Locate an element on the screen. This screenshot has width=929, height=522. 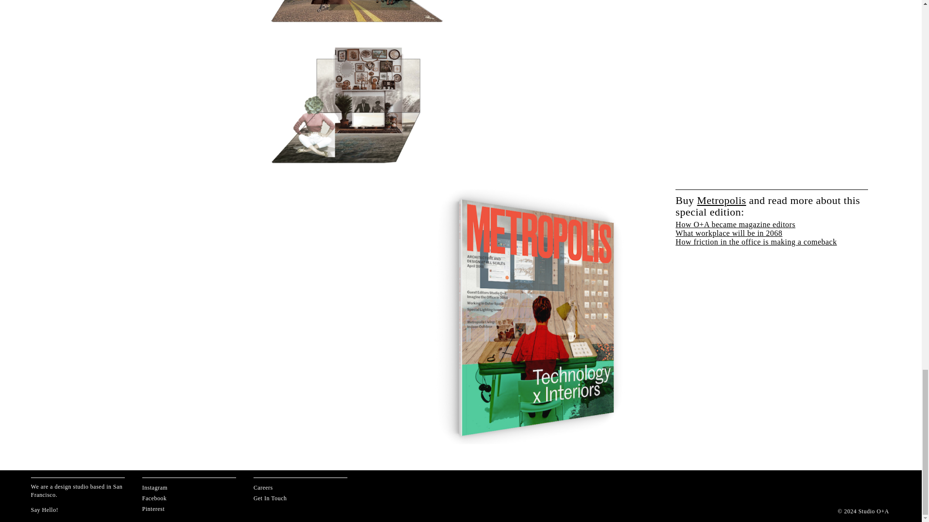
Careers is located at coordinates (263, 488).